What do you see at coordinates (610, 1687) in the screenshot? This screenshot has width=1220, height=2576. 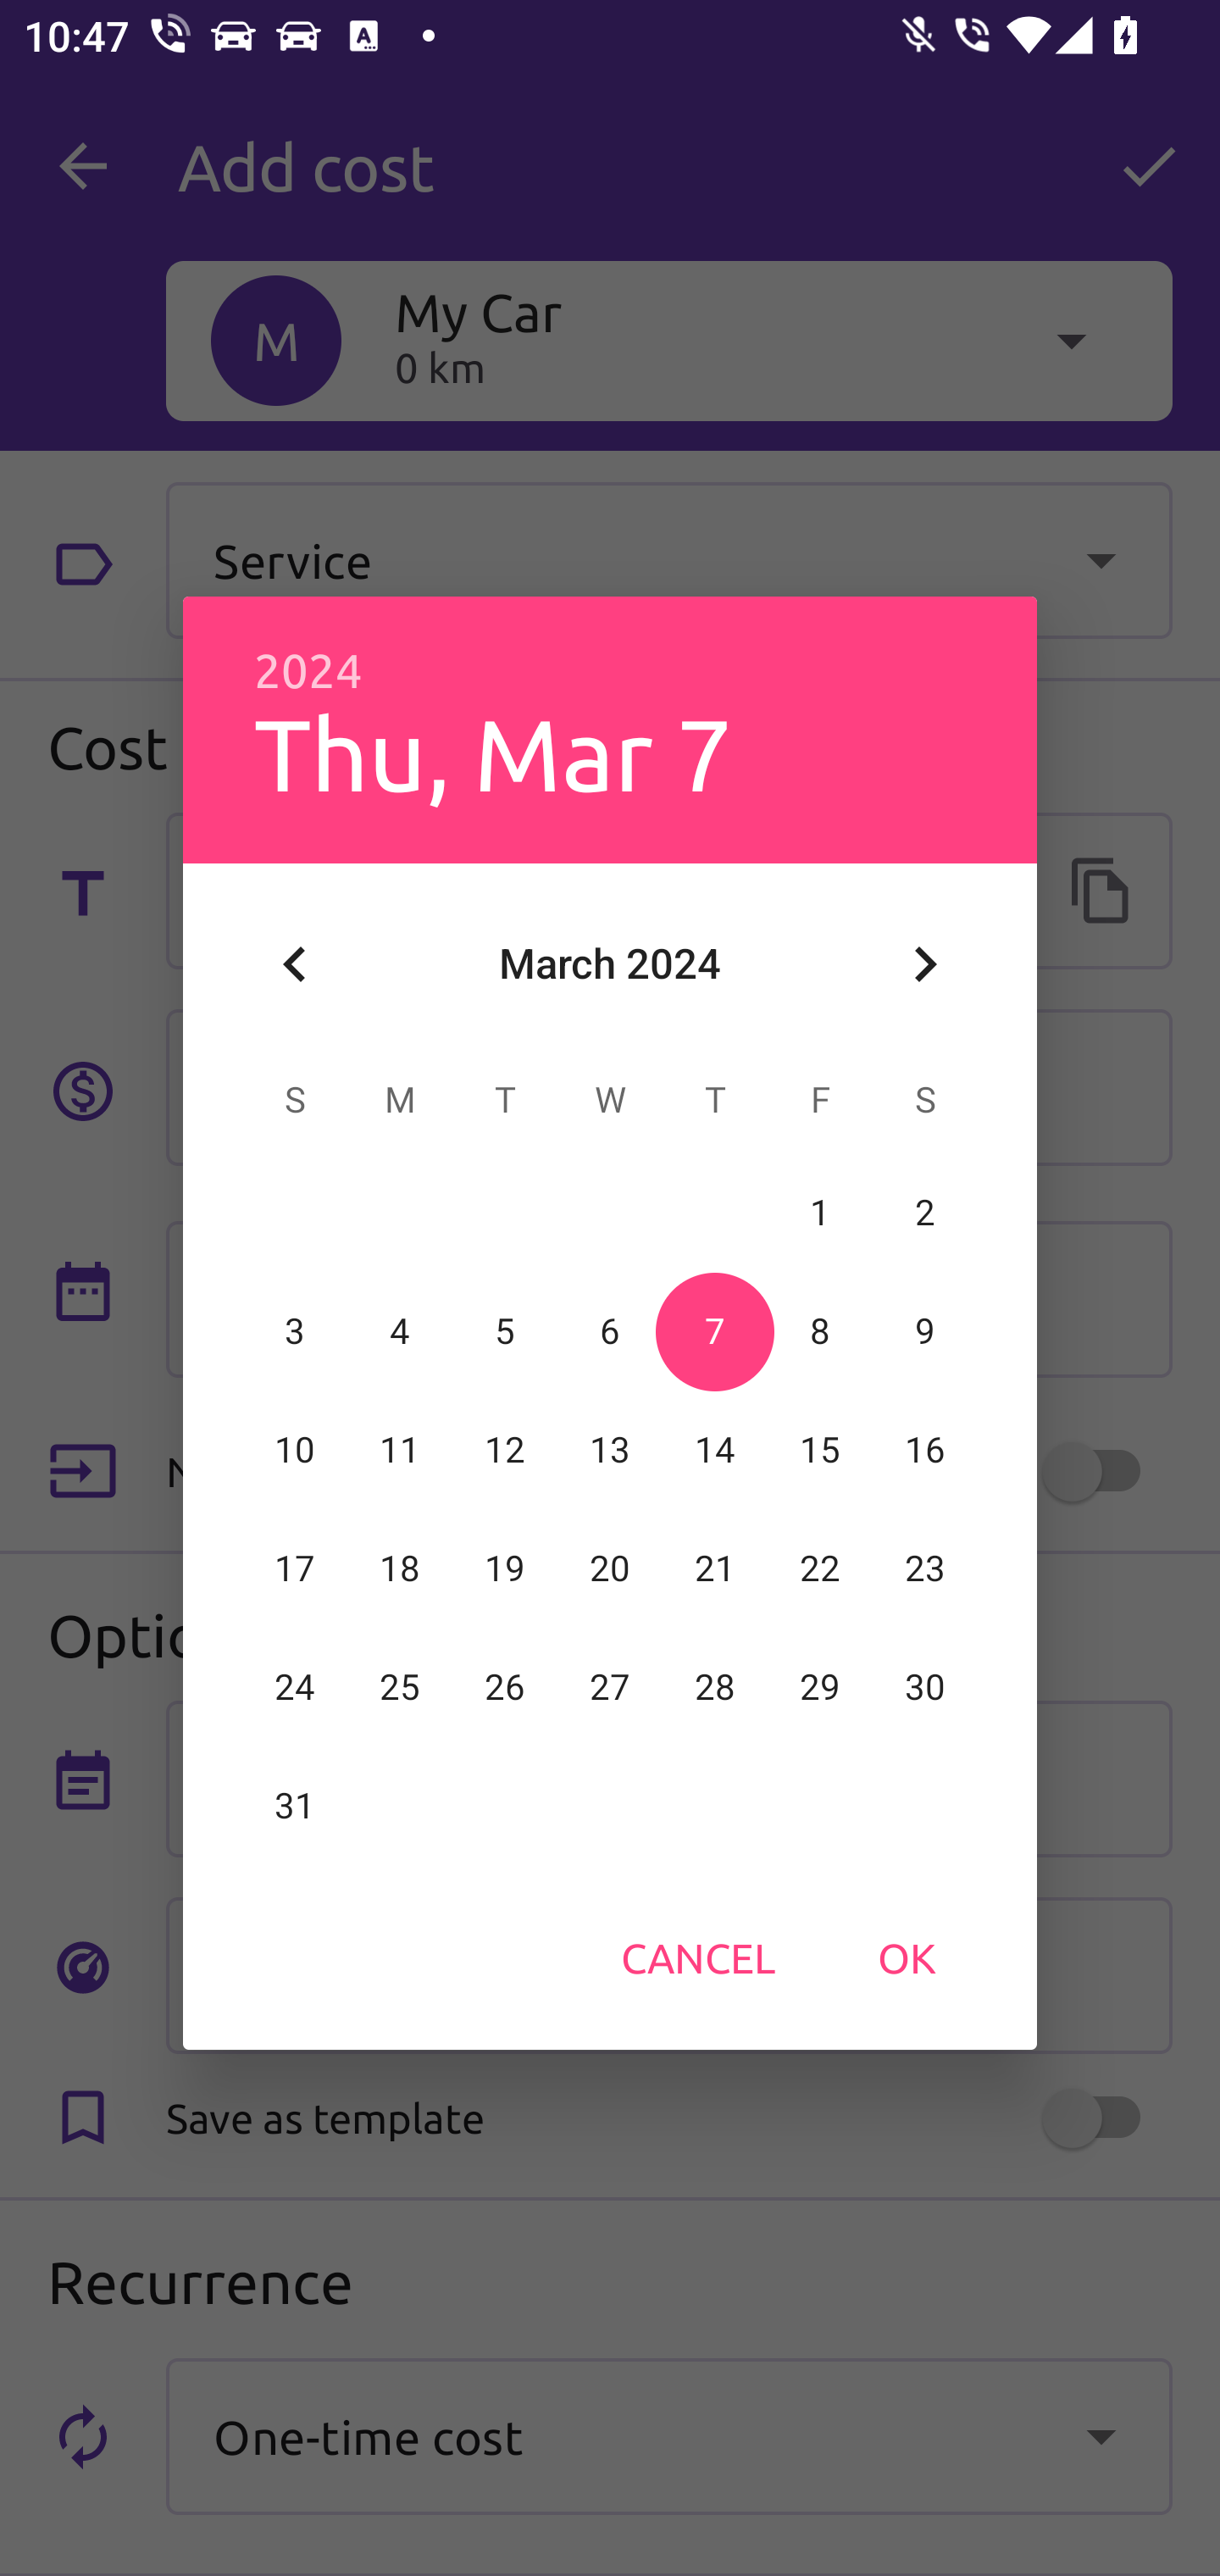 I see `27 27 March 2024` at bounding box center [610, 1687].